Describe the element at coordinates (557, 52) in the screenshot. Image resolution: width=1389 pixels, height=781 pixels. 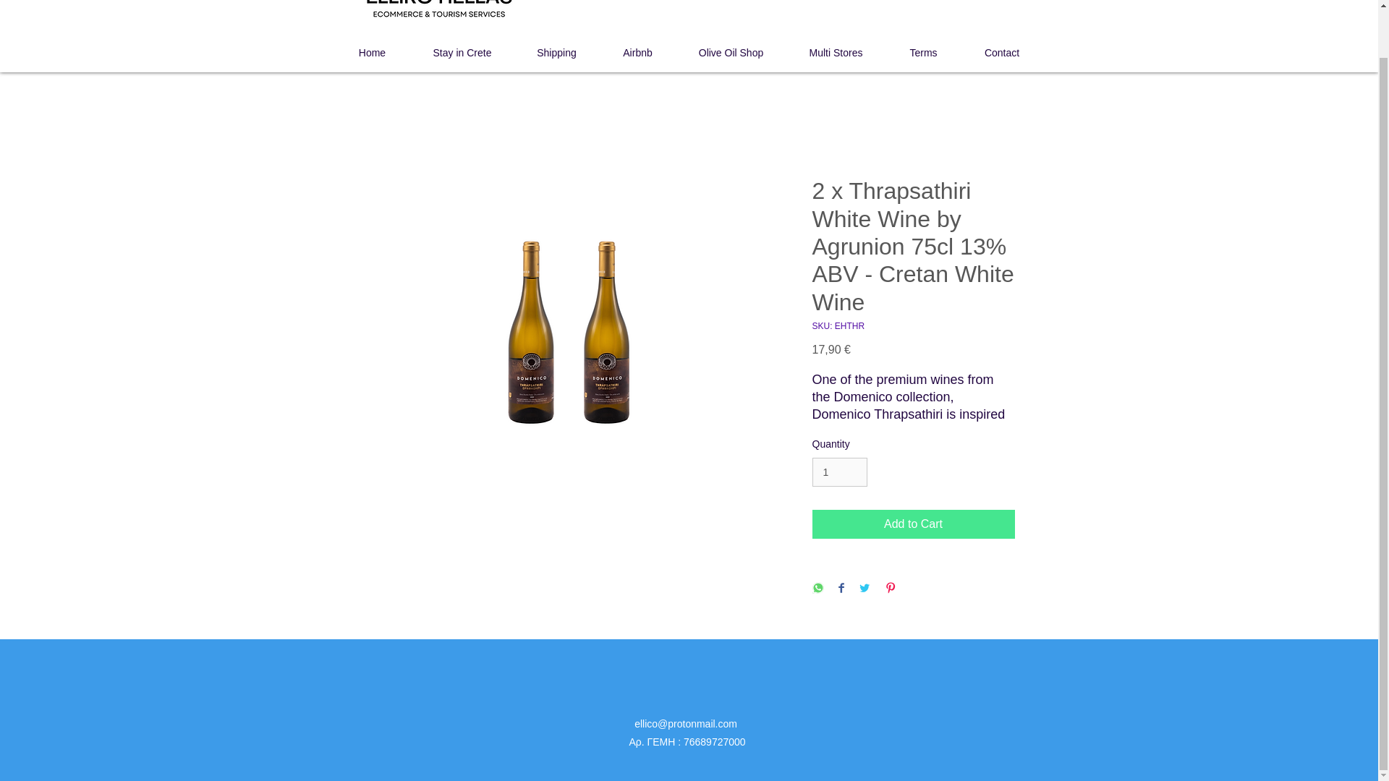
I see `Shipping` at that location.